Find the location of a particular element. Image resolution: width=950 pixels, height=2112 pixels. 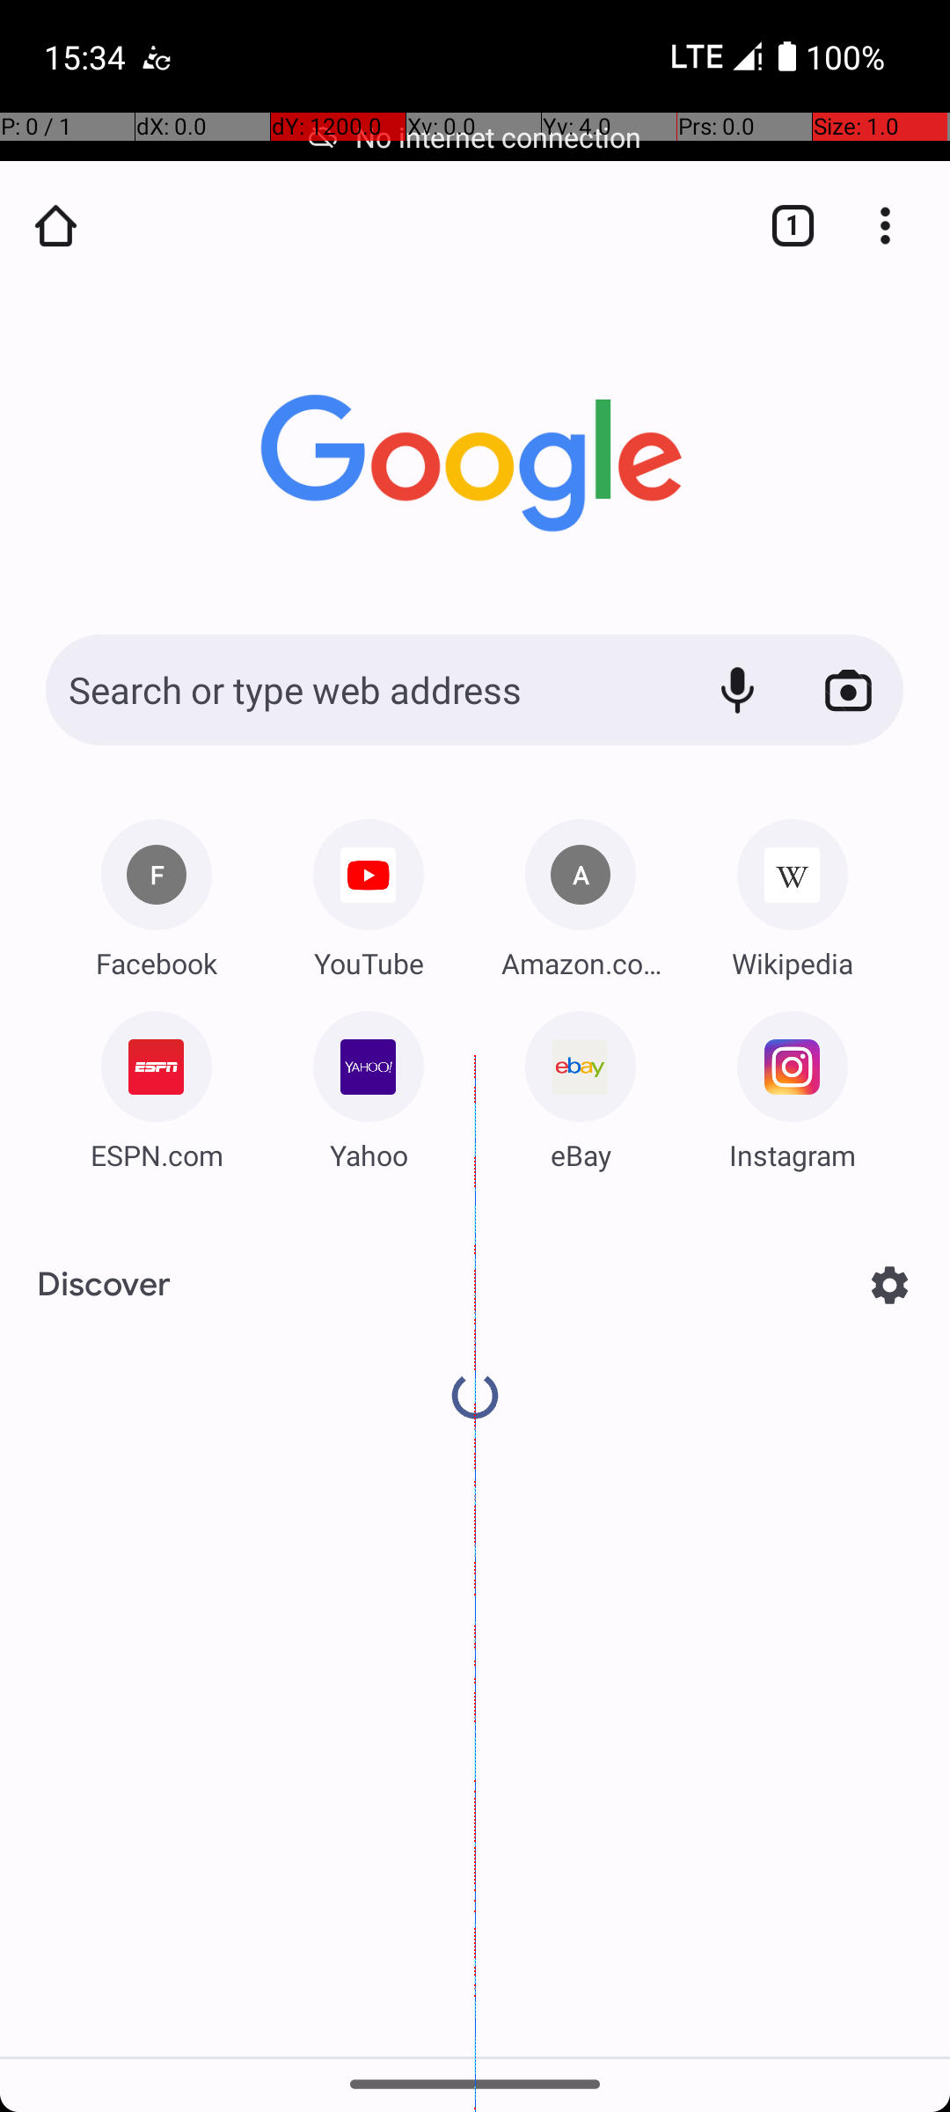

Navigate: Yahoo: www.yahoo.com is located at coordinates (369, 1084).